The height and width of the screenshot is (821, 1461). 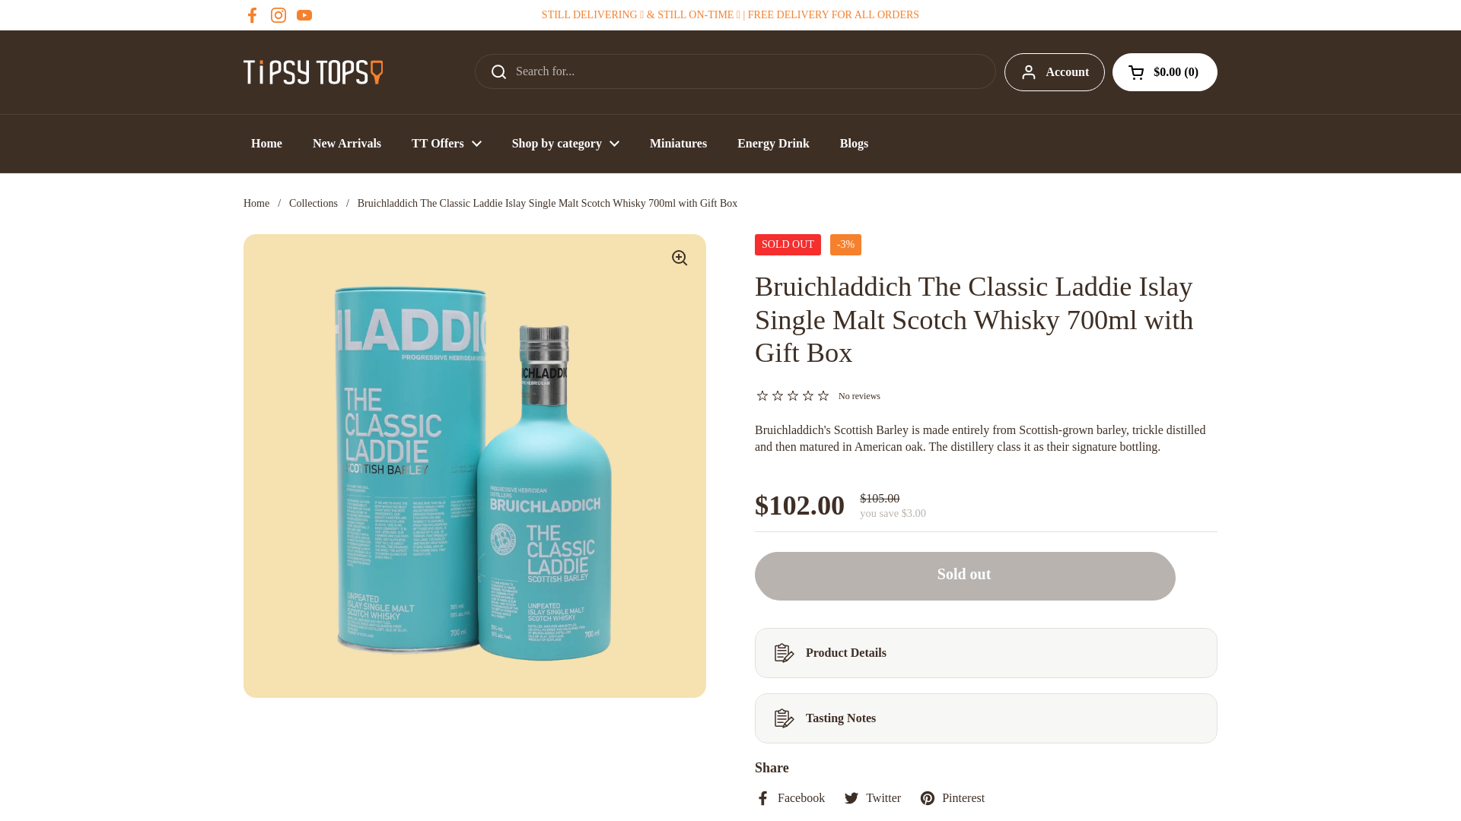 What do you see at coordinates (347, 143) in the screenshot?
I see `New Arrivals` at bounding box center [347, 143].